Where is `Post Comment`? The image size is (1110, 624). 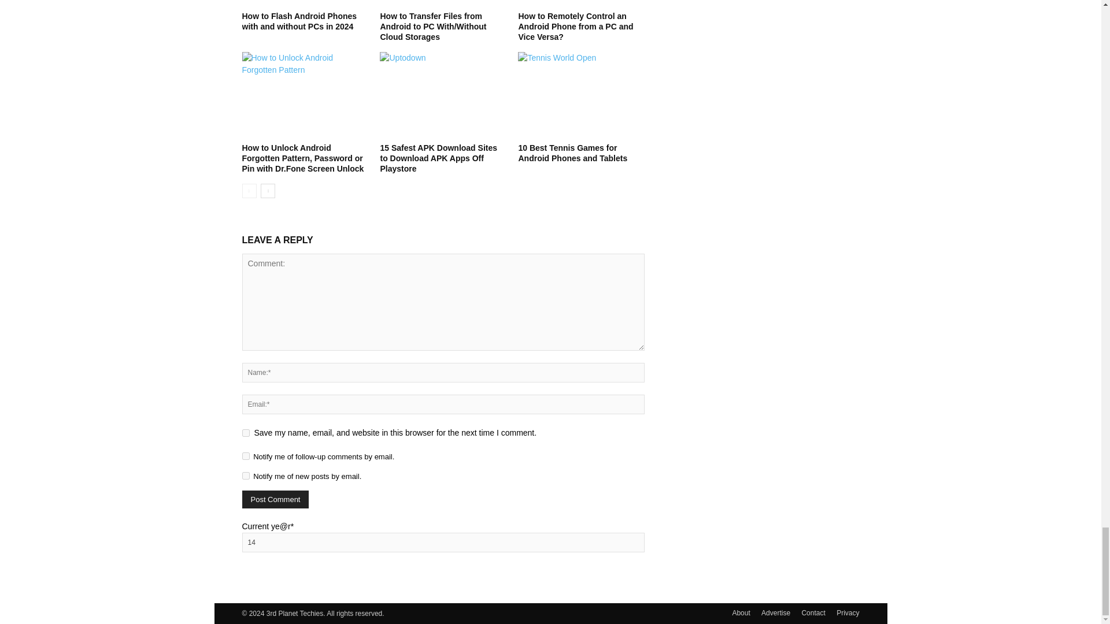
Post Comment is located at coordinates (275, 499).